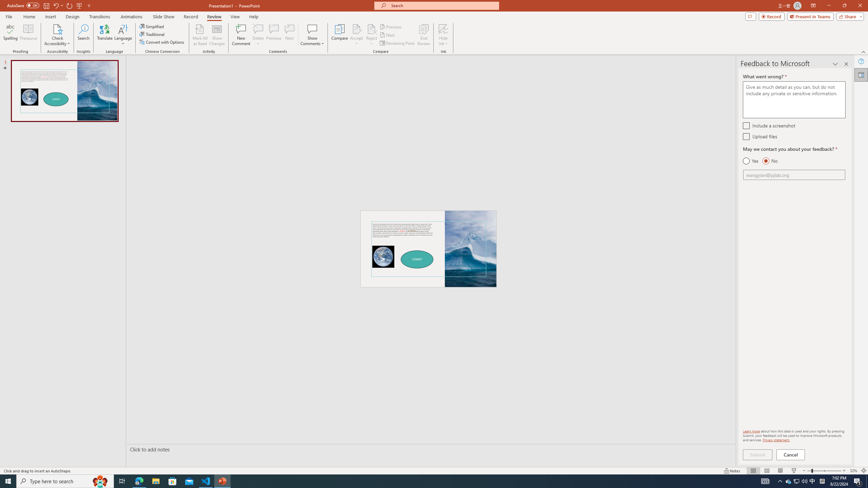  Describe the element at coordinates (387, 35) in the screenshot. I see `Next` at that location.